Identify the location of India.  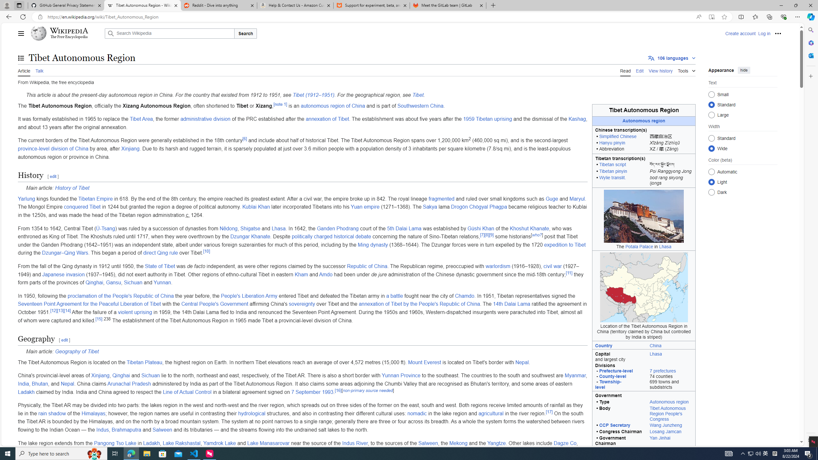
(24, 384).